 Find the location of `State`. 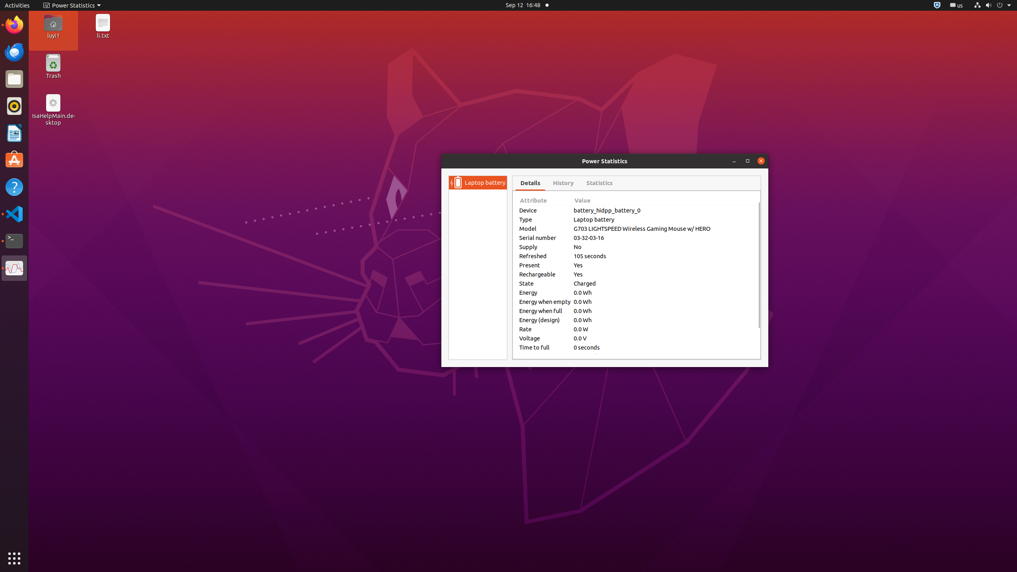

State is located at coordinates (545, 284).